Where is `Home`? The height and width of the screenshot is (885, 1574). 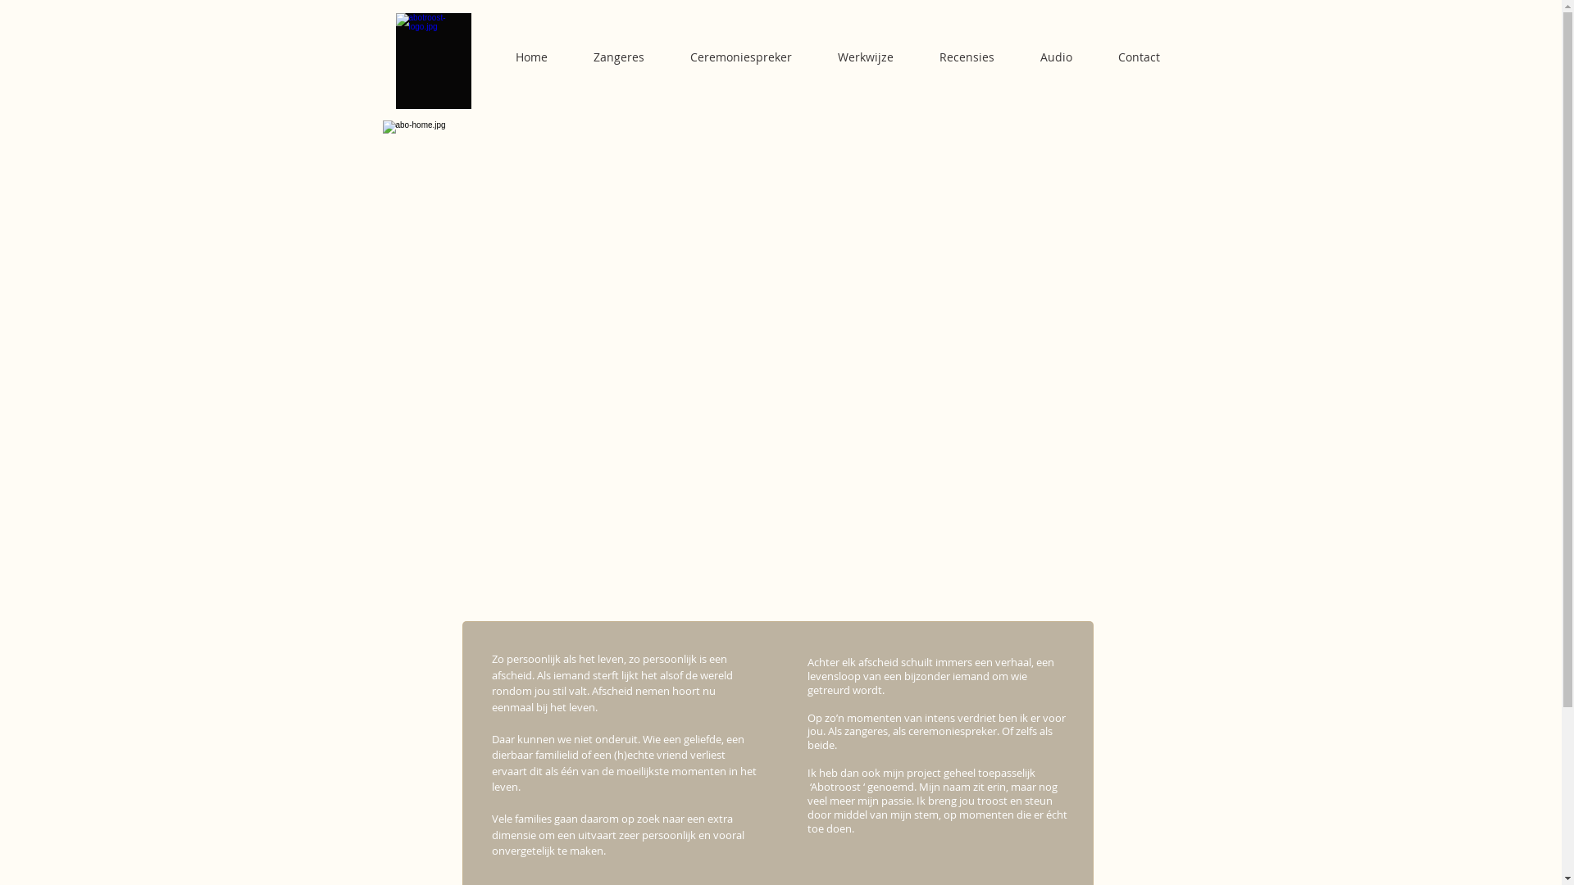 Home is located at coordinates (531, 57).